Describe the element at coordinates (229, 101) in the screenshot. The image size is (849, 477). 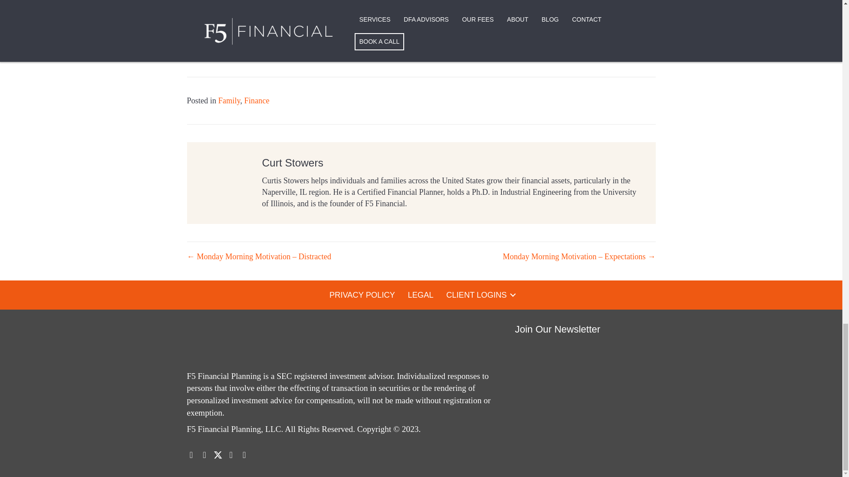
I see `Family` at that location.